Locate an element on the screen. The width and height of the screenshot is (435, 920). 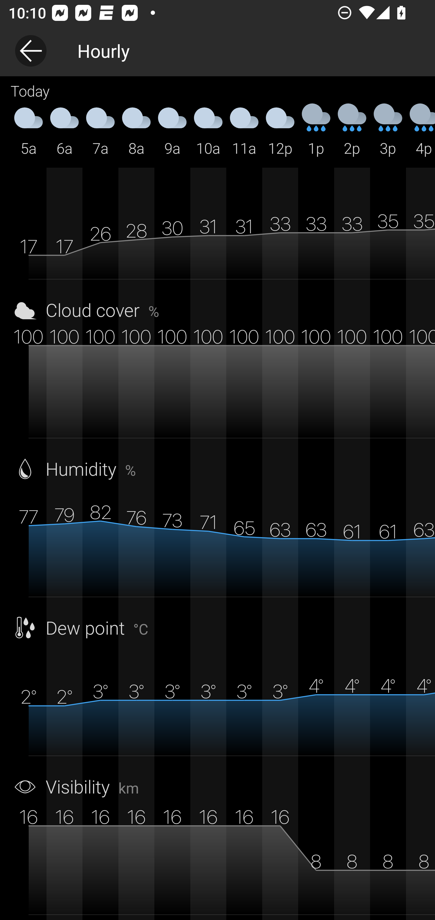
 is located at coordinates (316, 110).